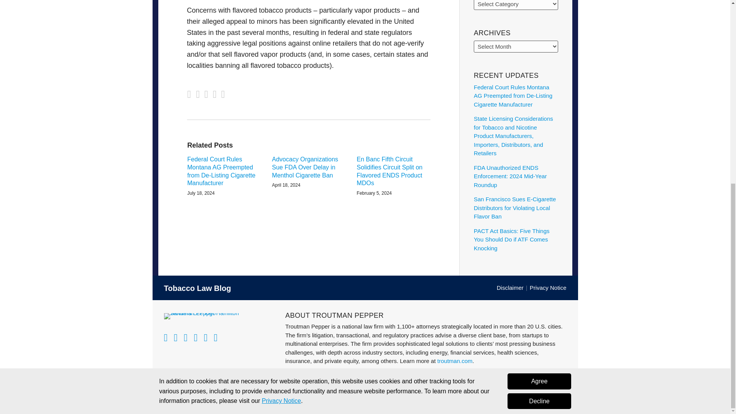 This screenshot has height=414, width=736. What do you see at coordinates (539, 54) in the screenshot?
I see `Agree` at bounding box center [539, 54].